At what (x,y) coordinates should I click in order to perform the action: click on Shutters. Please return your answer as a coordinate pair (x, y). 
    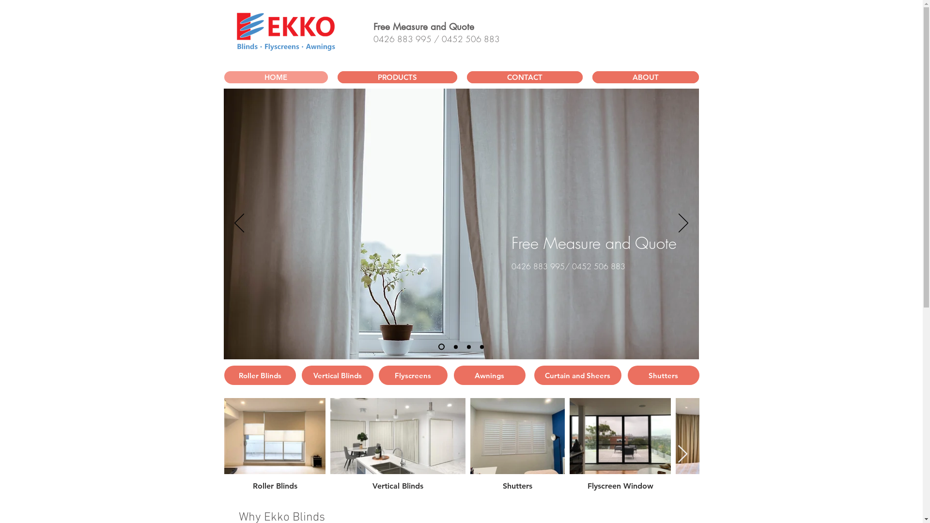
    Looking at the image, I should click on (664, 375).